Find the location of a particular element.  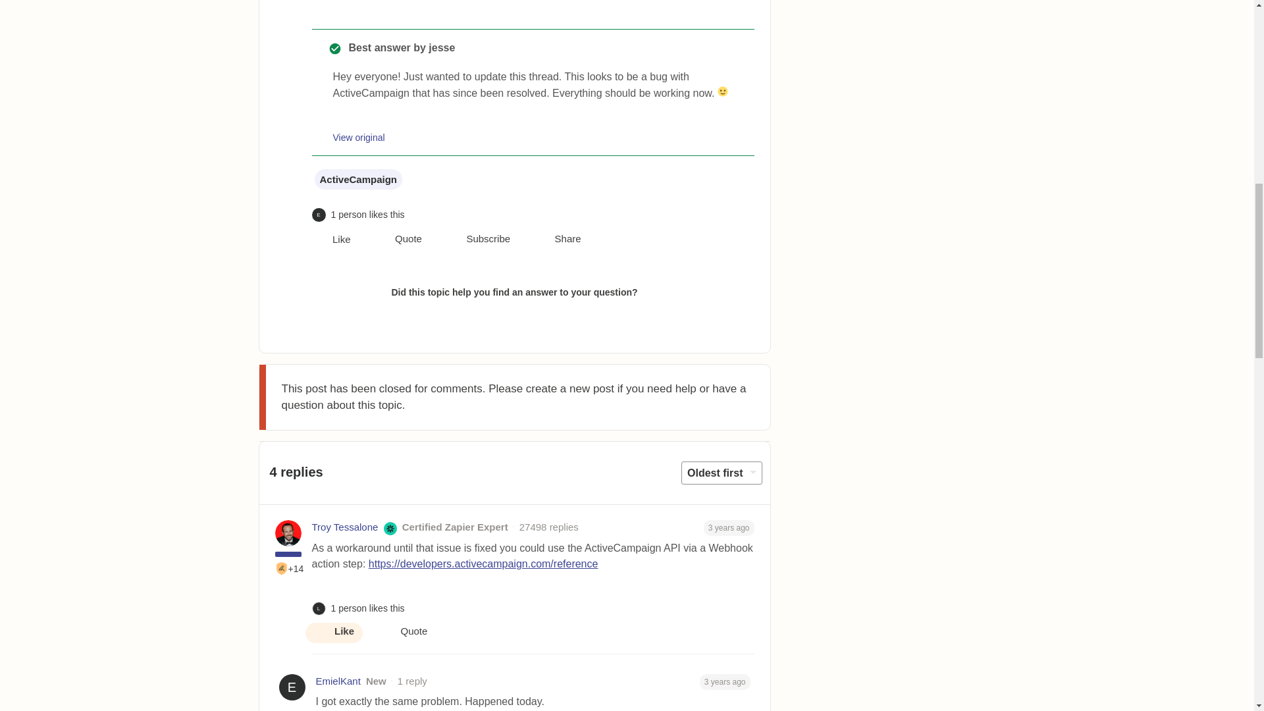

First Best Answer is located at coordinates (282, 569).